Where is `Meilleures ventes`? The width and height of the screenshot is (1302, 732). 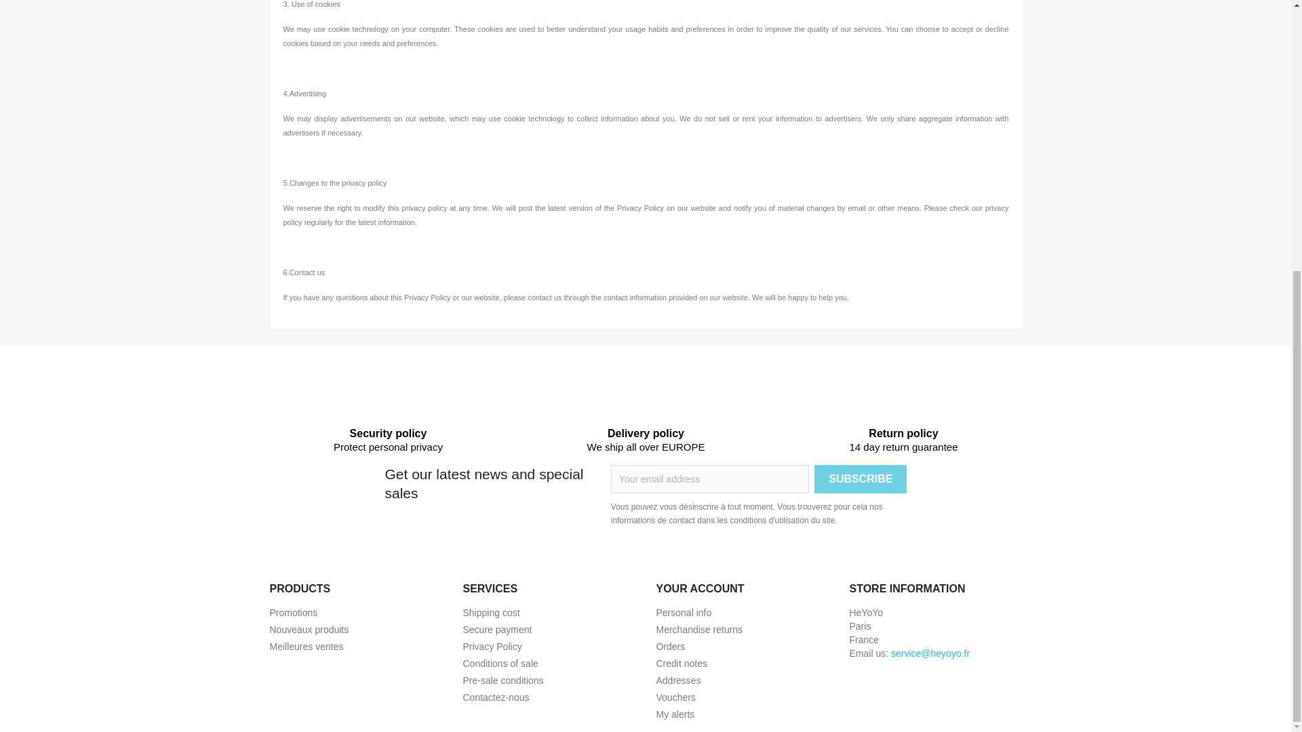 Meilleures ventes is located at coordinates (307, 647).